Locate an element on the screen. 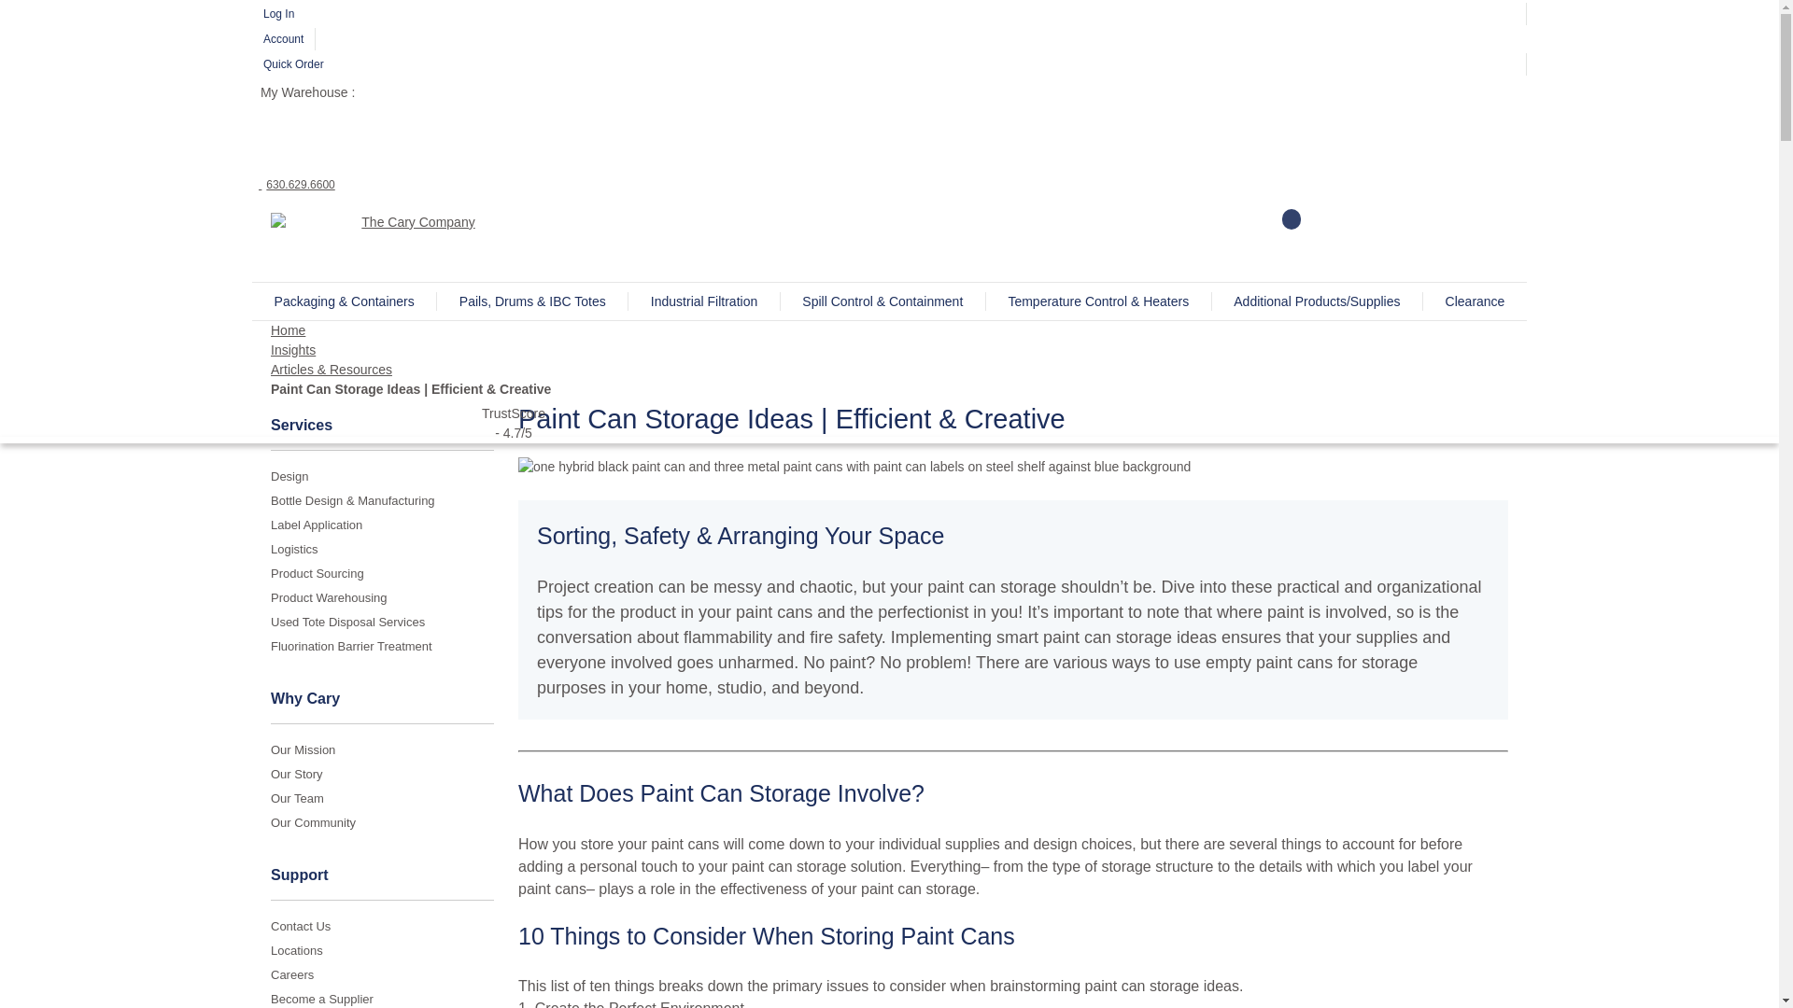 Image resolution: width=1793 pixels, height=1008 pixels. Home is located at coordinates (288, 329).